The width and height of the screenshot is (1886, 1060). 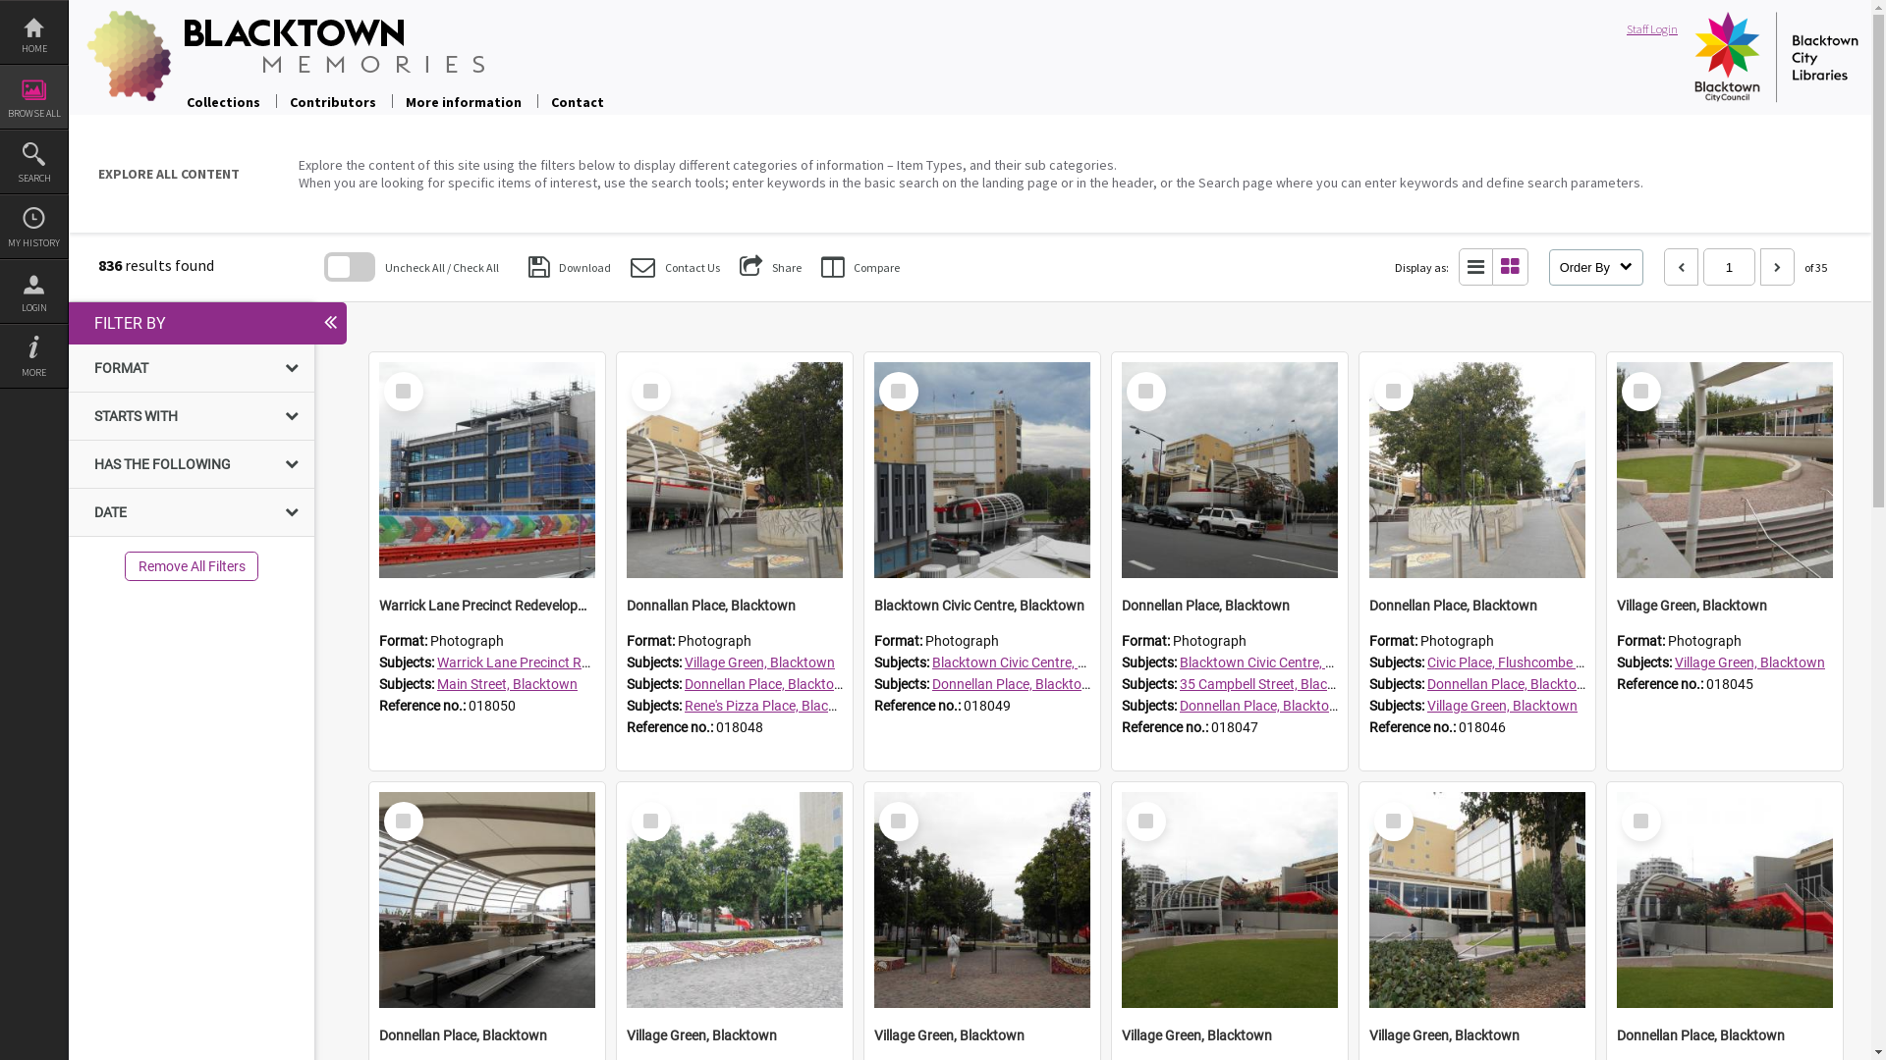 I want to click on MY HISTORY, so click(x=33, y=227).